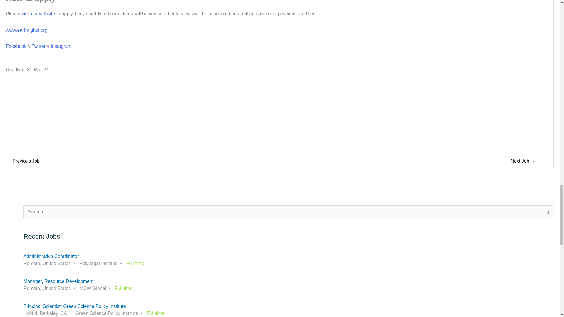 The image size is (564, 317). I want to click on visit our website, so click(38, 14).